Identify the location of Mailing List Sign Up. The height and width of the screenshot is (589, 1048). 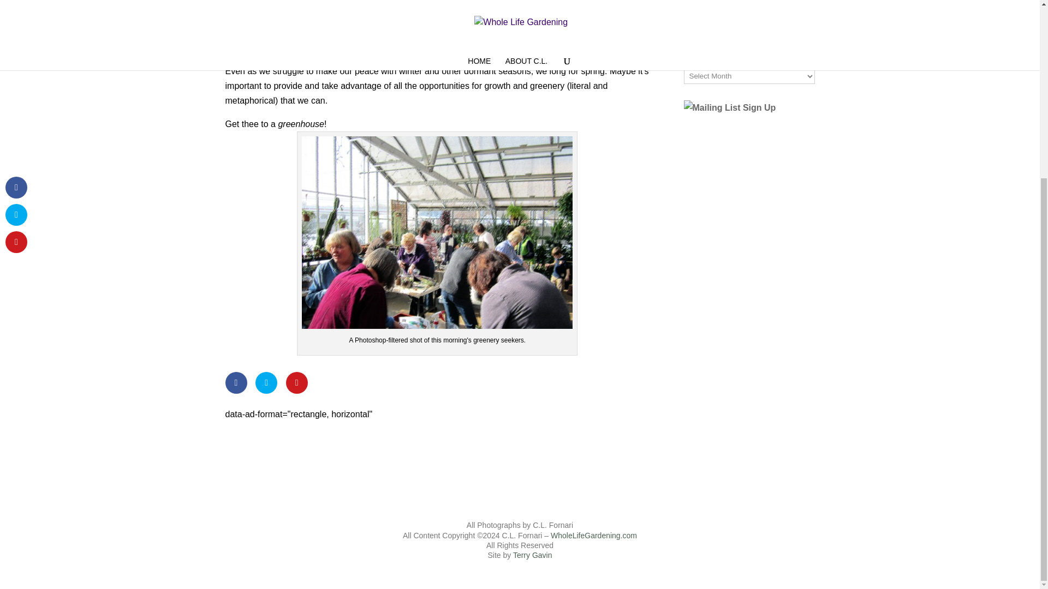
(736, 141).